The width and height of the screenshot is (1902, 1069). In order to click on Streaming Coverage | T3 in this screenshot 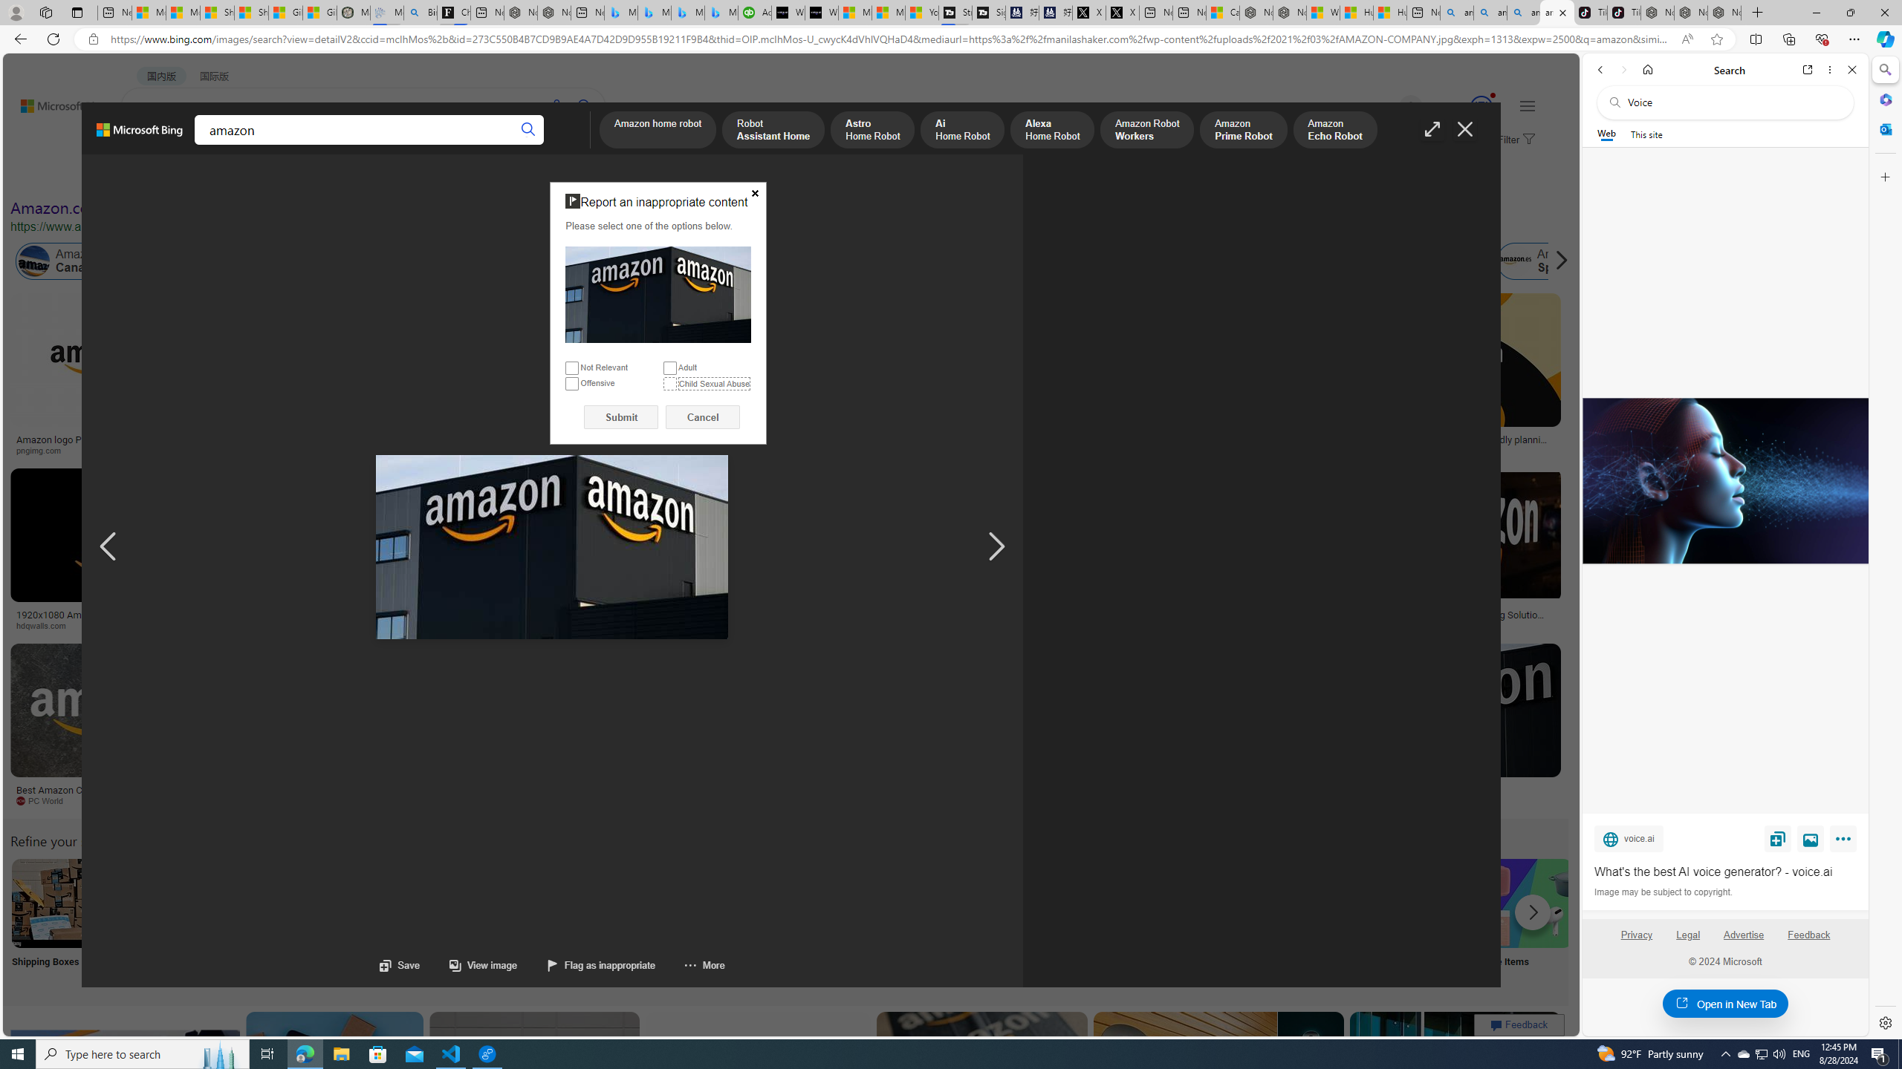, I will do `click(954, 13)`.